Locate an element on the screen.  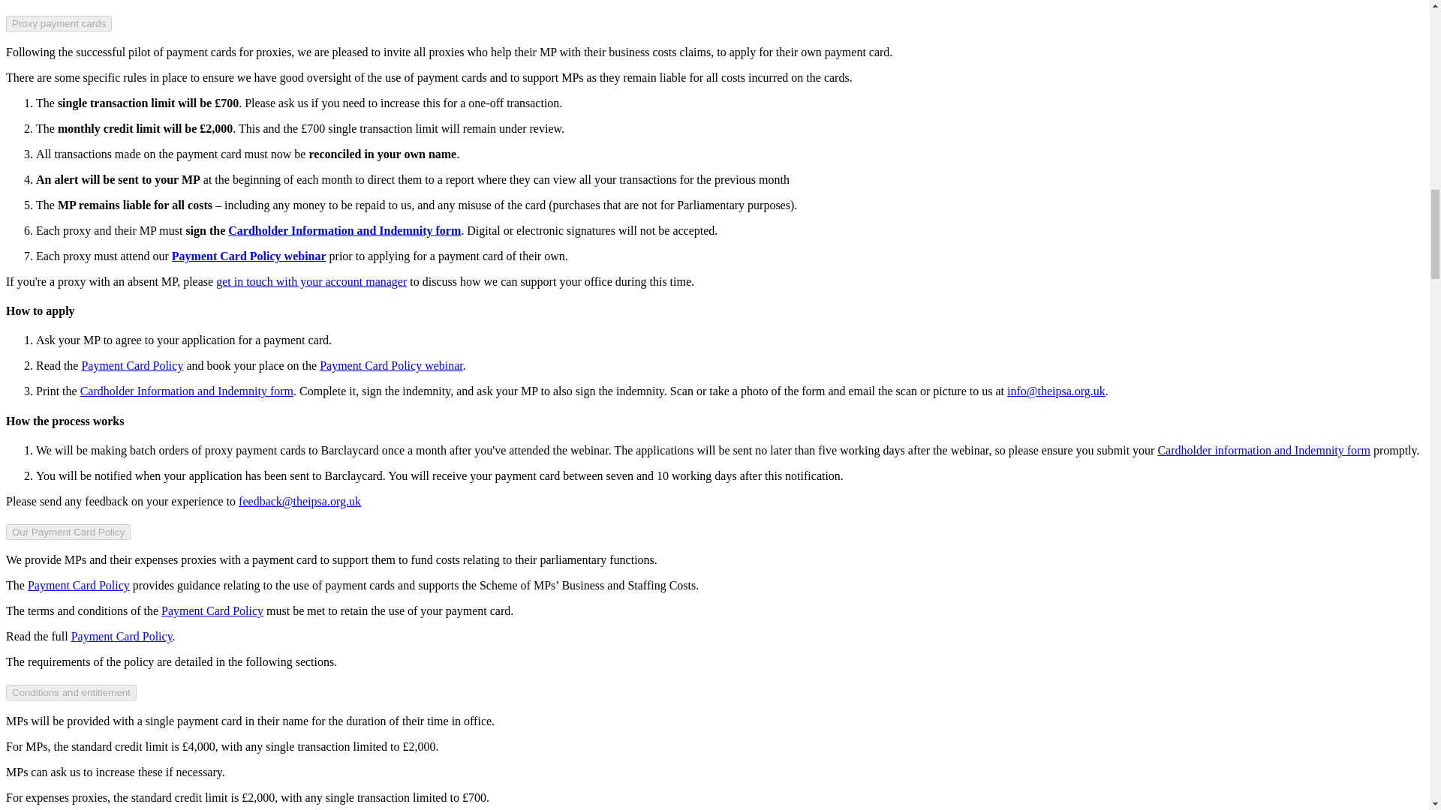
Payment Card Policy is located at coordinates (131, 365).